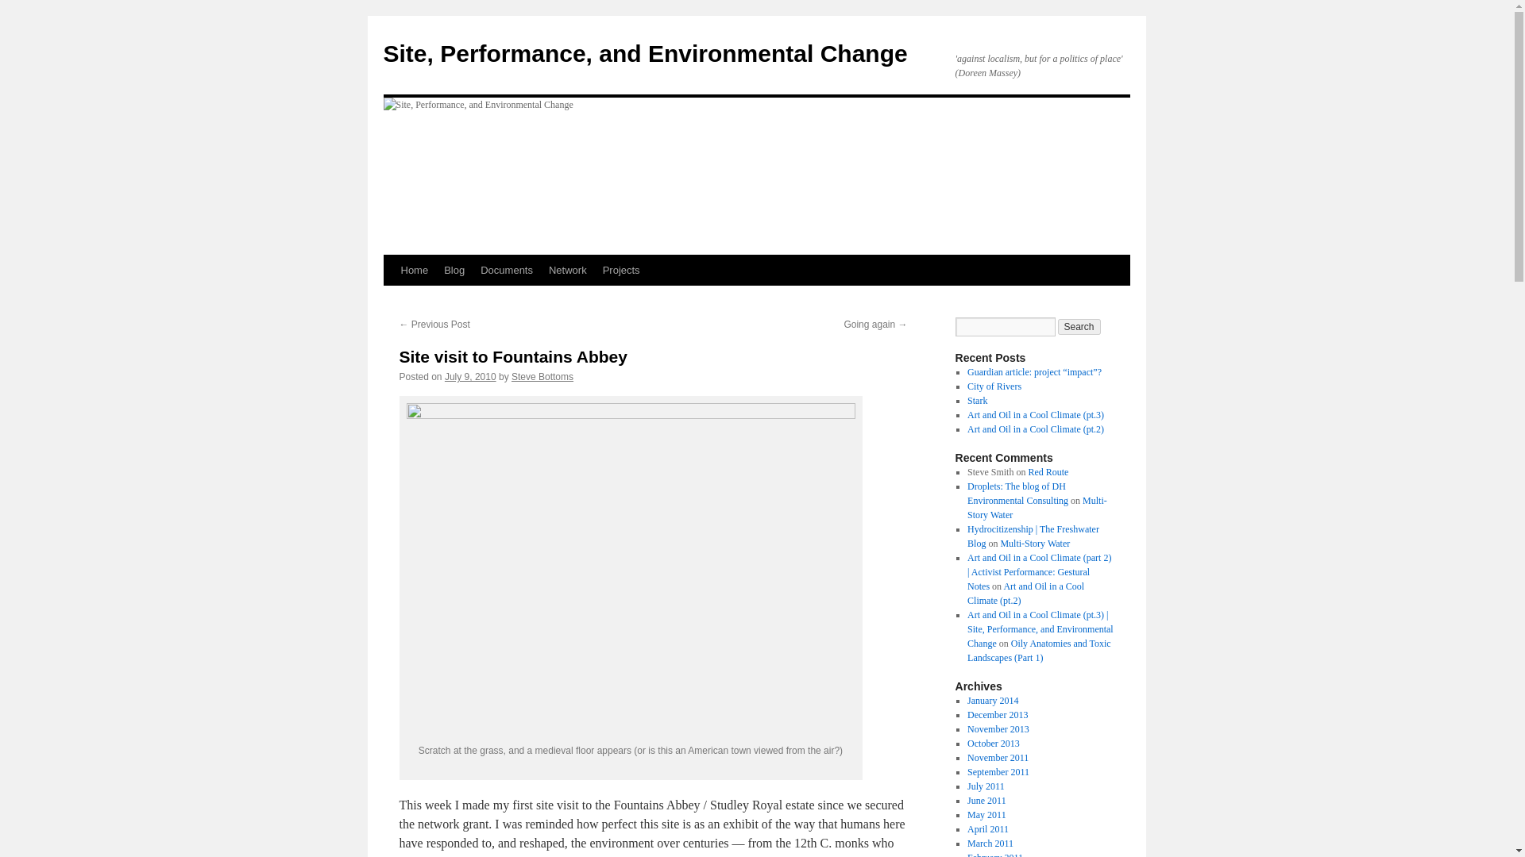  Describe the element at coordinates (507, 270) in the screenshot. I see `Documents` at that location.